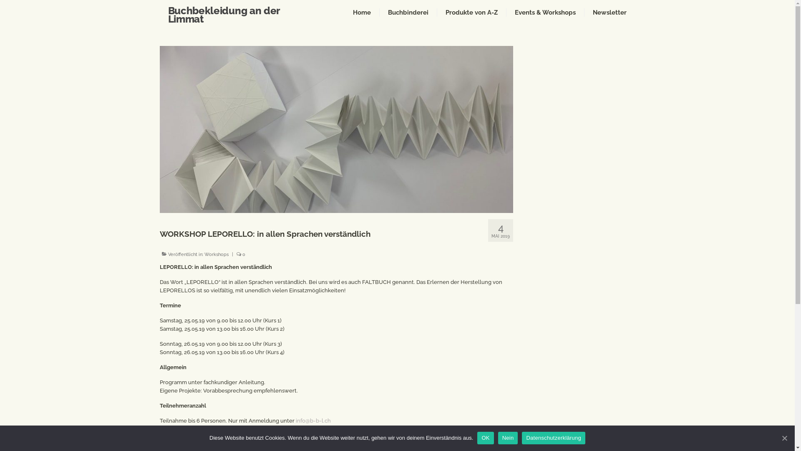 This screenshot has width=801, height=451. I want to click on OK, so click(486, 438).